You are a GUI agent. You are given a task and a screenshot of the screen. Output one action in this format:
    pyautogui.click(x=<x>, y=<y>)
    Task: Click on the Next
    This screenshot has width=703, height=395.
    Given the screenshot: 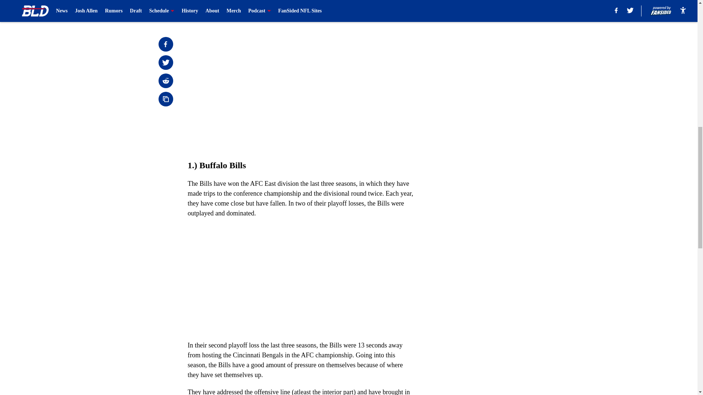 What is the action you would take?
    pyautogui.click(x=393, y=10)
    